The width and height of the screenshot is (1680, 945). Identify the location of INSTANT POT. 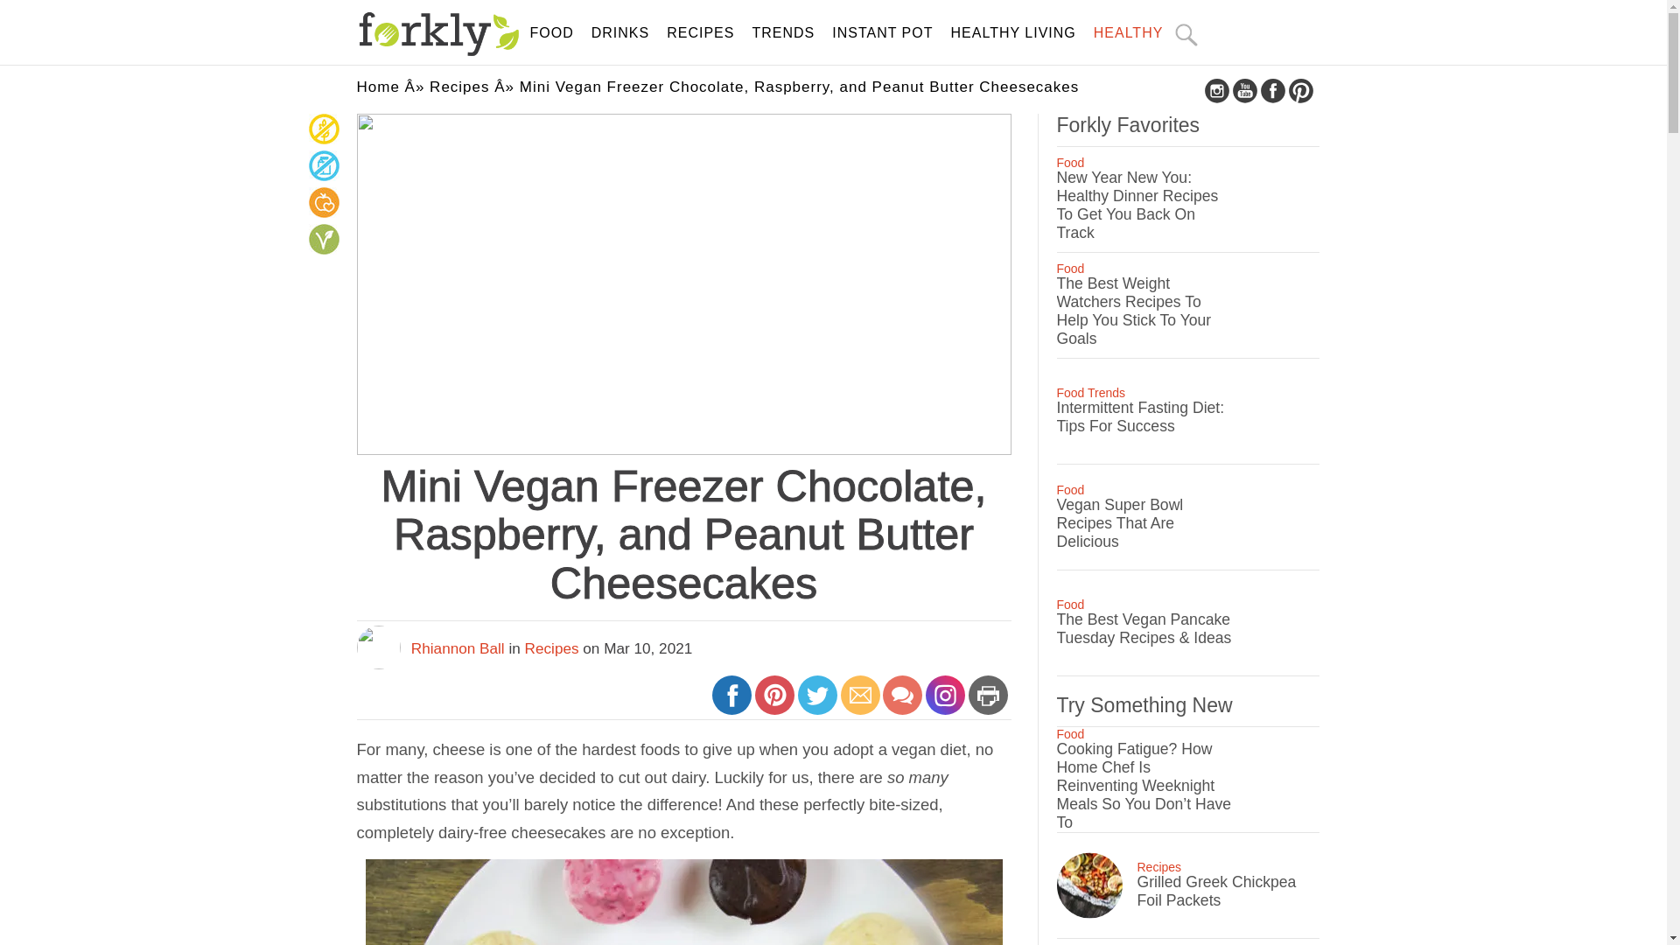
(882, 33).